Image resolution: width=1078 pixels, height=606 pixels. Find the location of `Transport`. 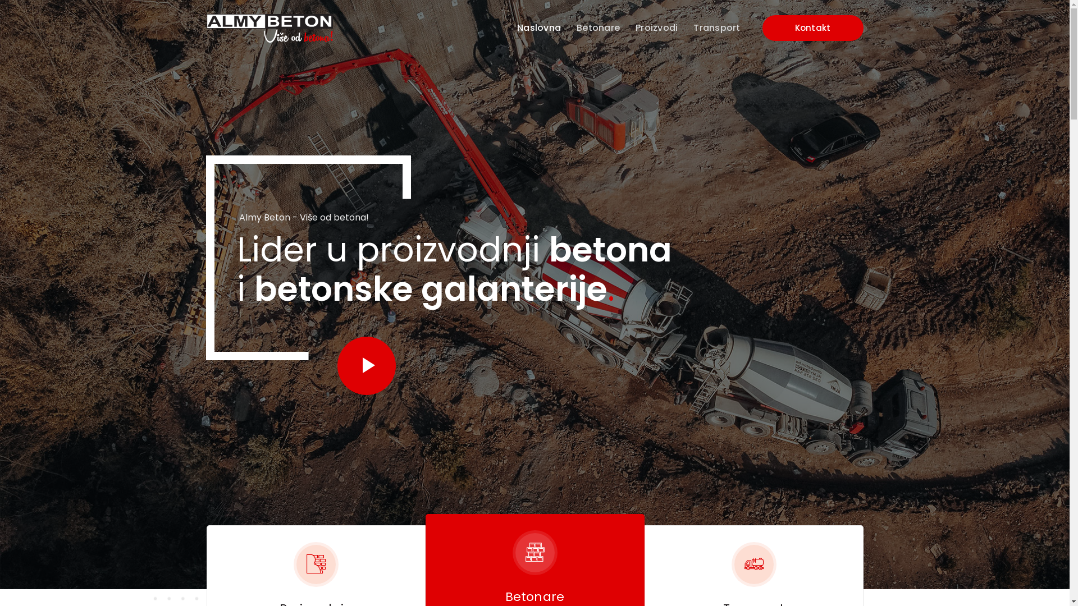

Transport is located at coordinates (716, 28).